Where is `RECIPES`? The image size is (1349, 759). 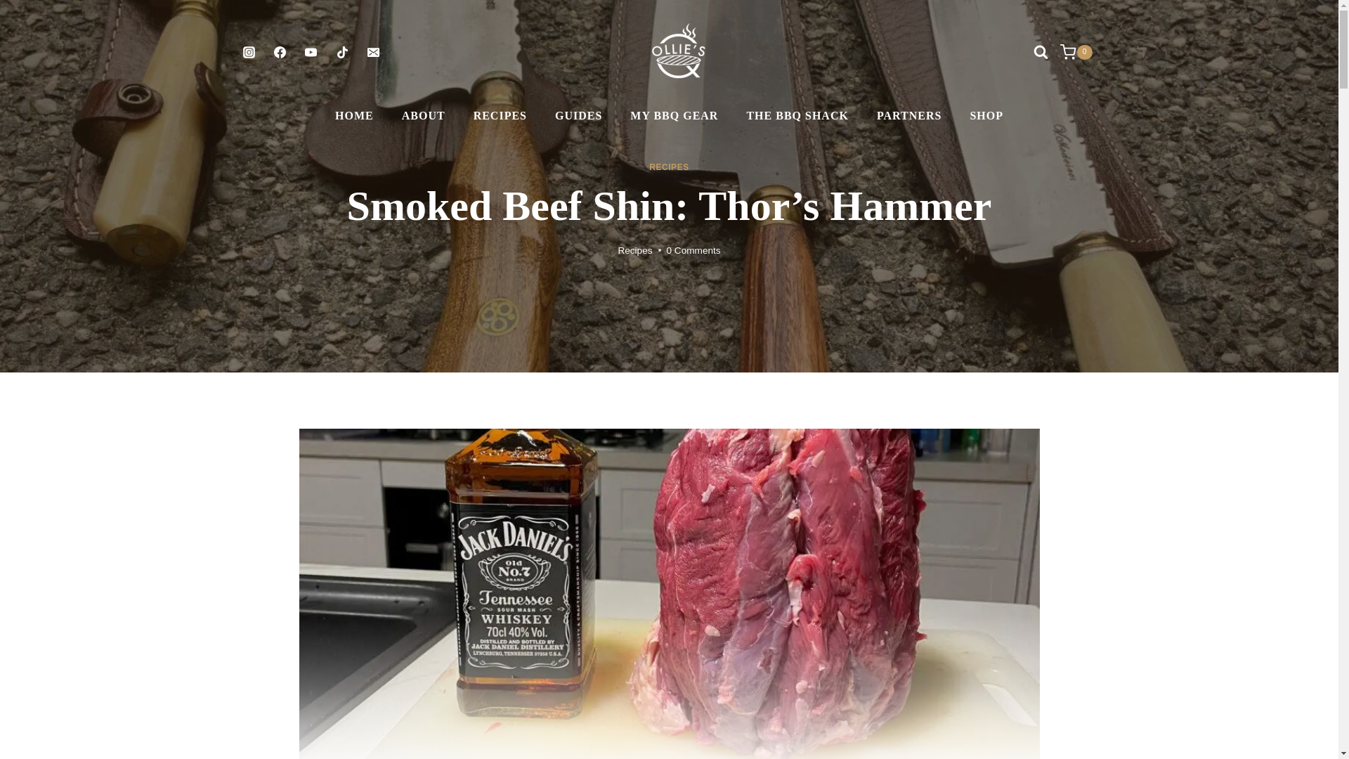 RECIPES is located at coordinates (500, 116).